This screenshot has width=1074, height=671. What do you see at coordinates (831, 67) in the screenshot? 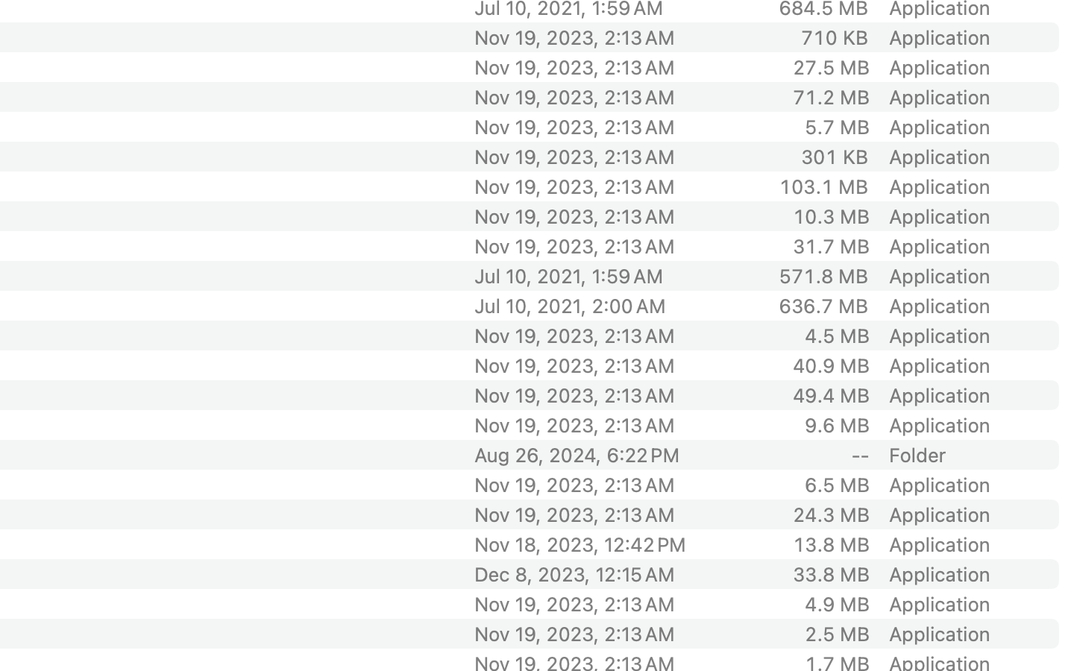
I see `27.5 MB` at bounding box center [831, 67].